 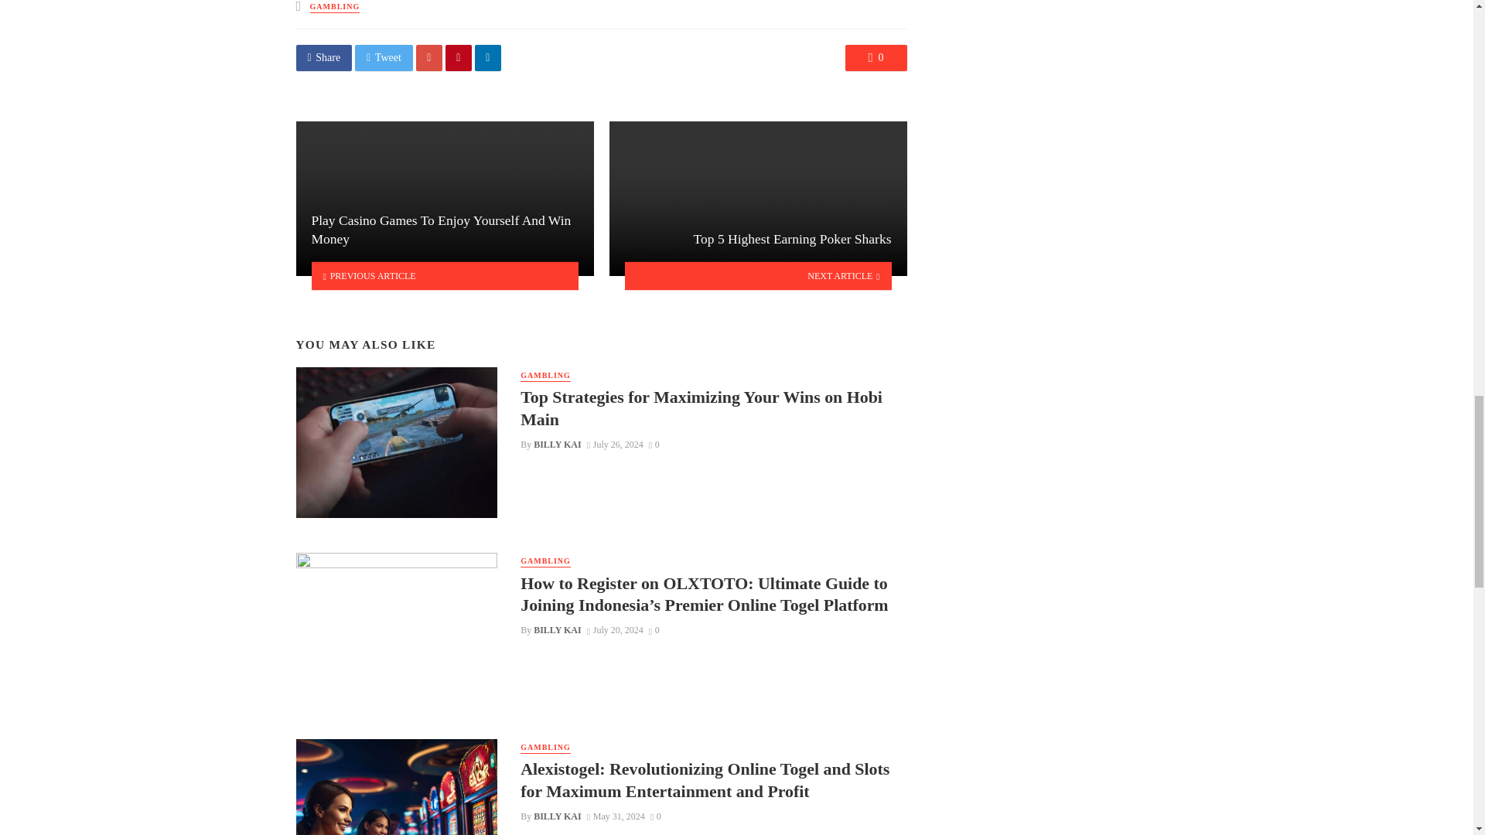 What do you see at coordinates (444, 275) in the screenshot?
I see `PREVIOUS ARTICLE` at bounding box center [444, 275].